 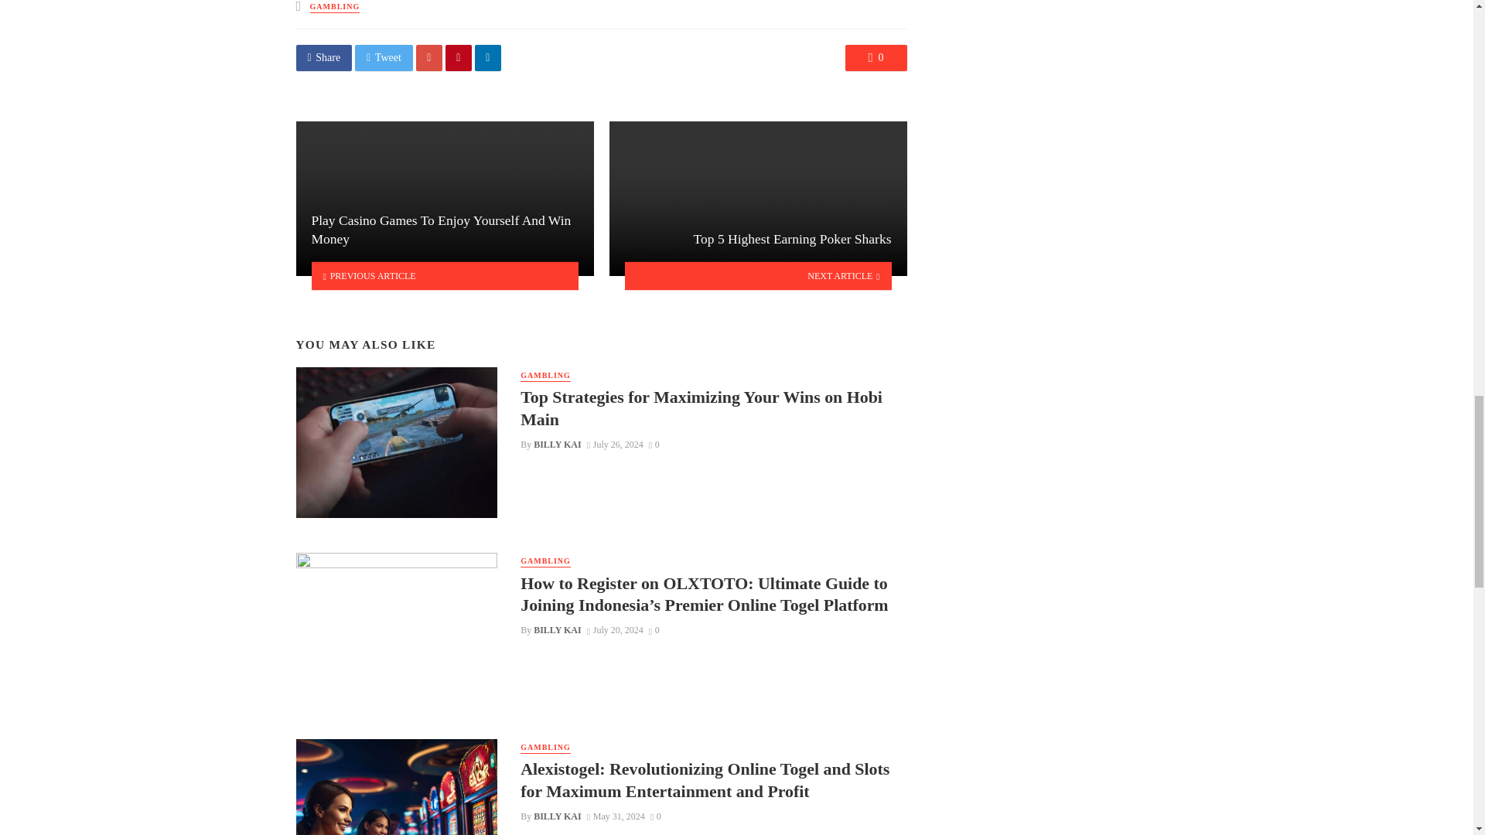 What do you see at coordinates (444, 275) in the screenshot?
I see `PREVIOUS ARTICLE` at bounding box center [444, 275].